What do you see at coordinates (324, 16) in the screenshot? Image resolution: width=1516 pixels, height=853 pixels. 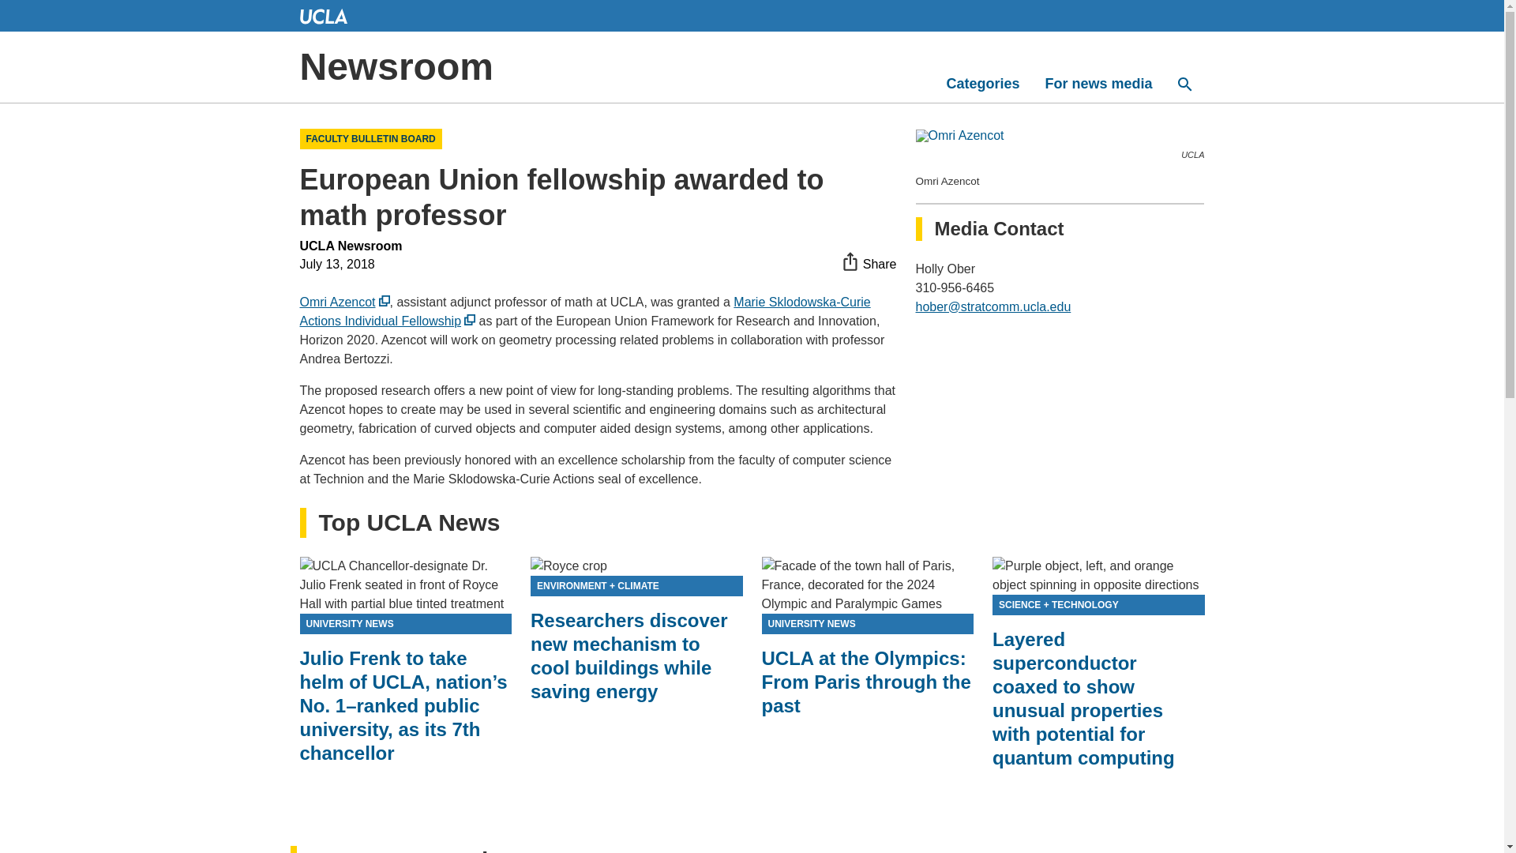 I see `UCLA` at bounding box center [324, 16].